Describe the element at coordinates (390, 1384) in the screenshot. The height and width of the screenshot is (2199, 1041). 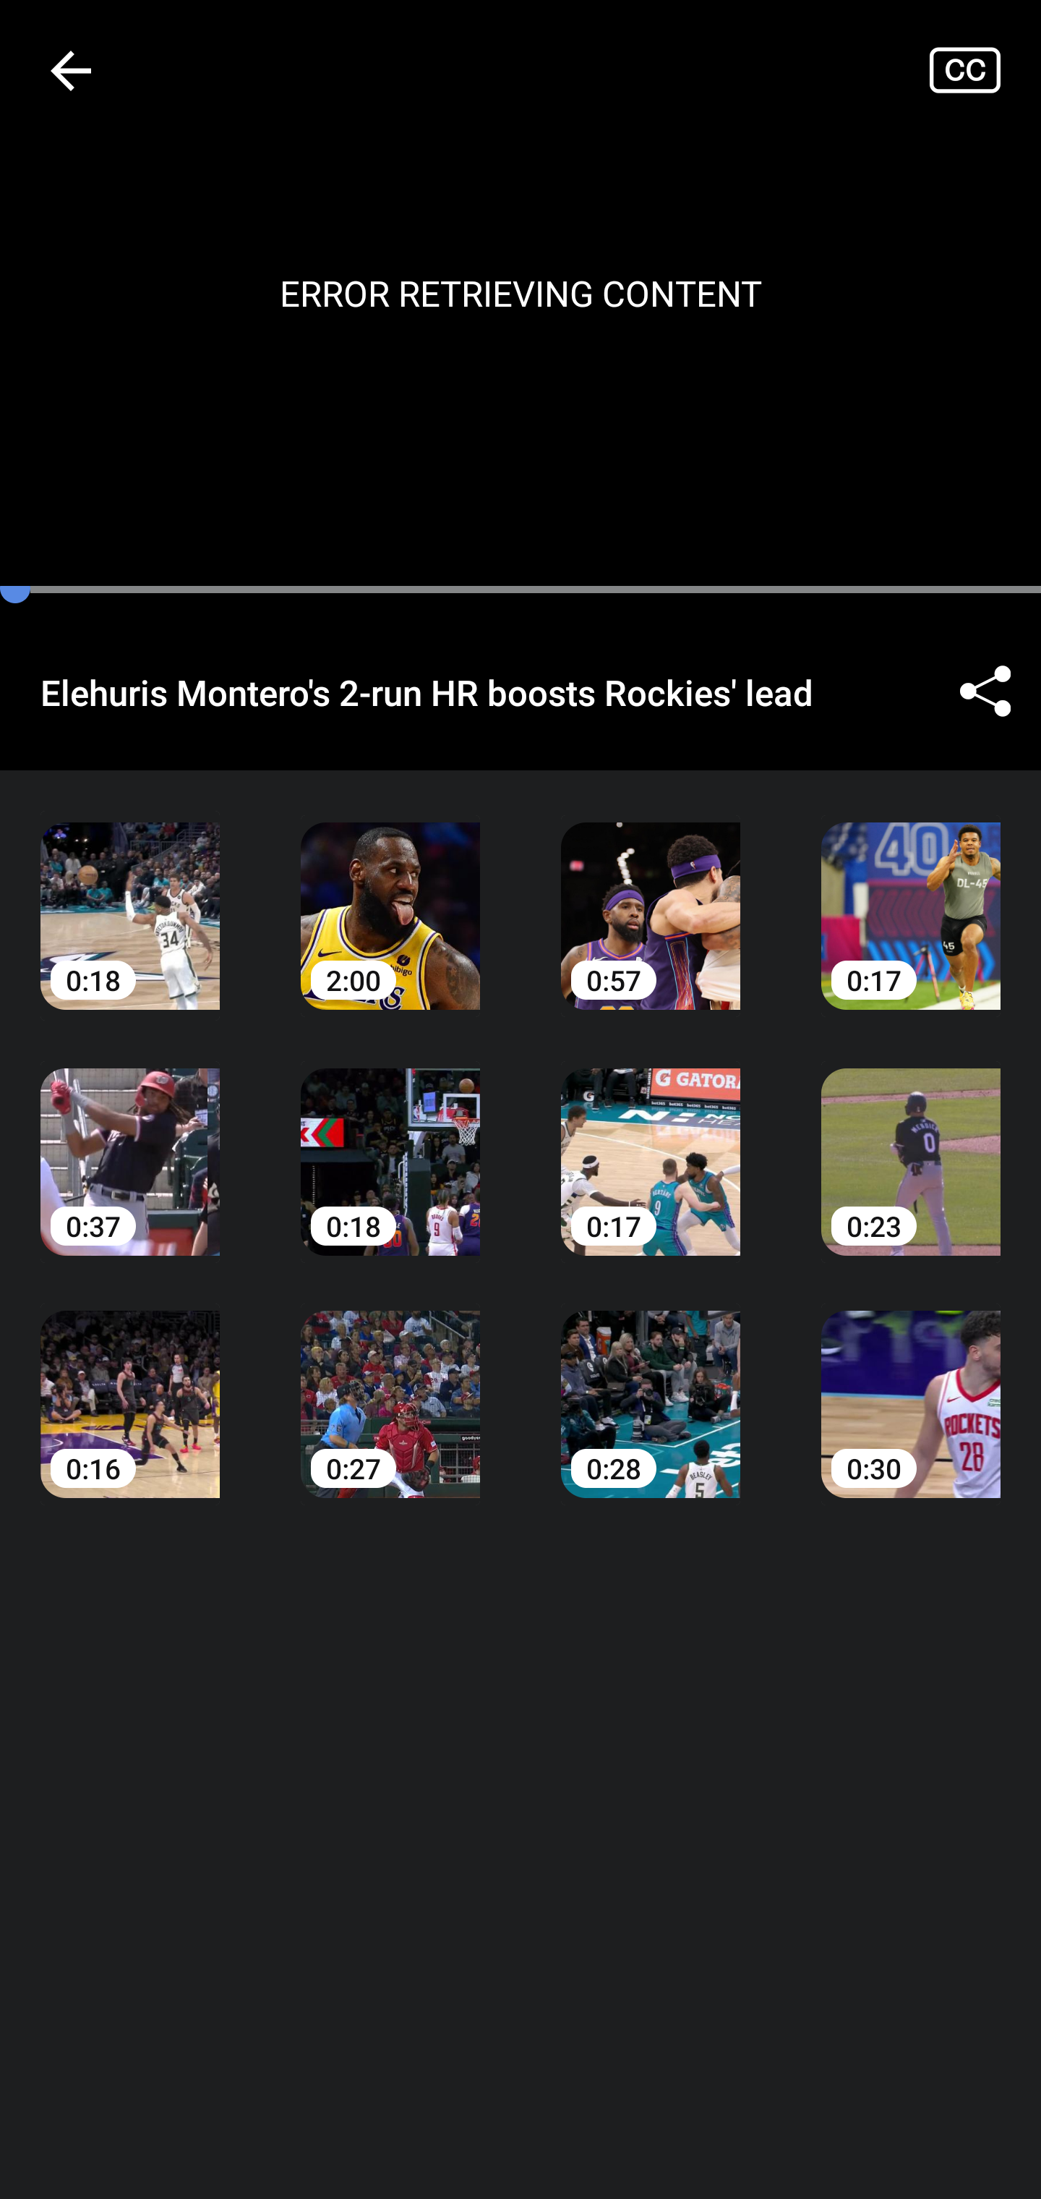
I see `0:27` at that location.